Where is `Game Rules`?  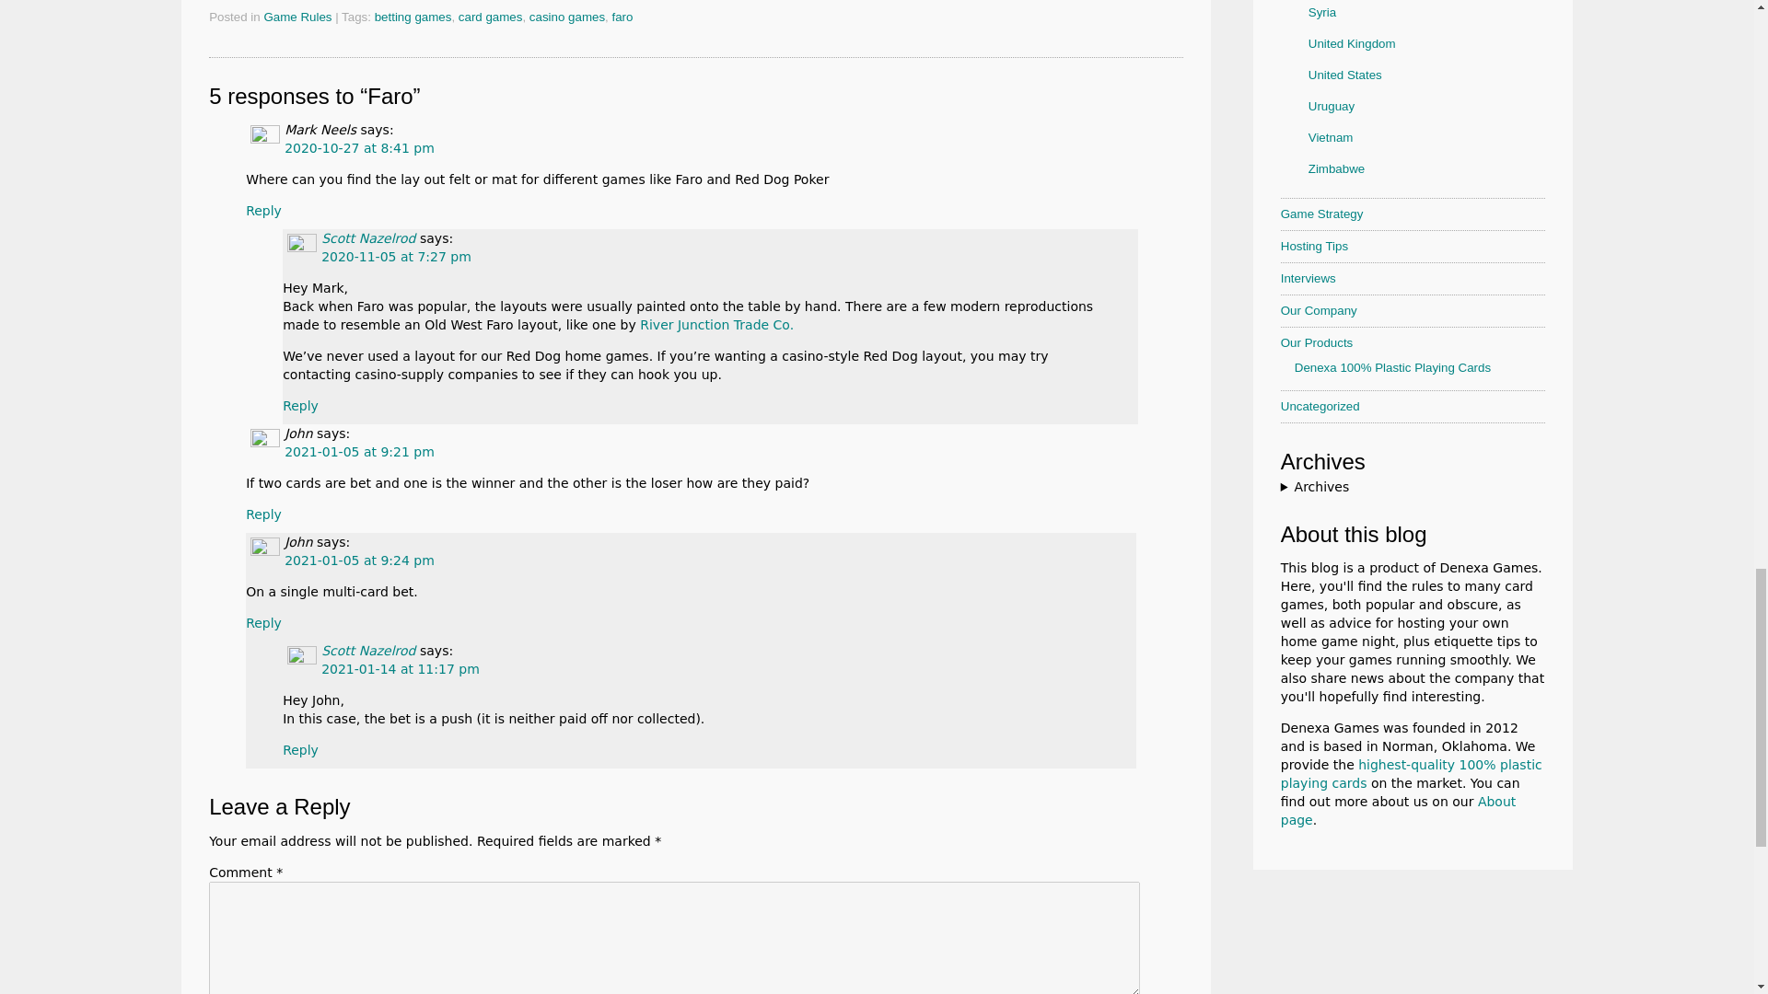
Game Rules is located at coordinates (297, 17).